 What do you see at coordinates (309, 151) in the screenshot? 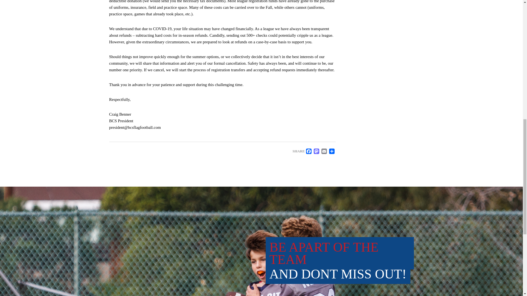
I see `Facebook` at bounding box center [309, 151].